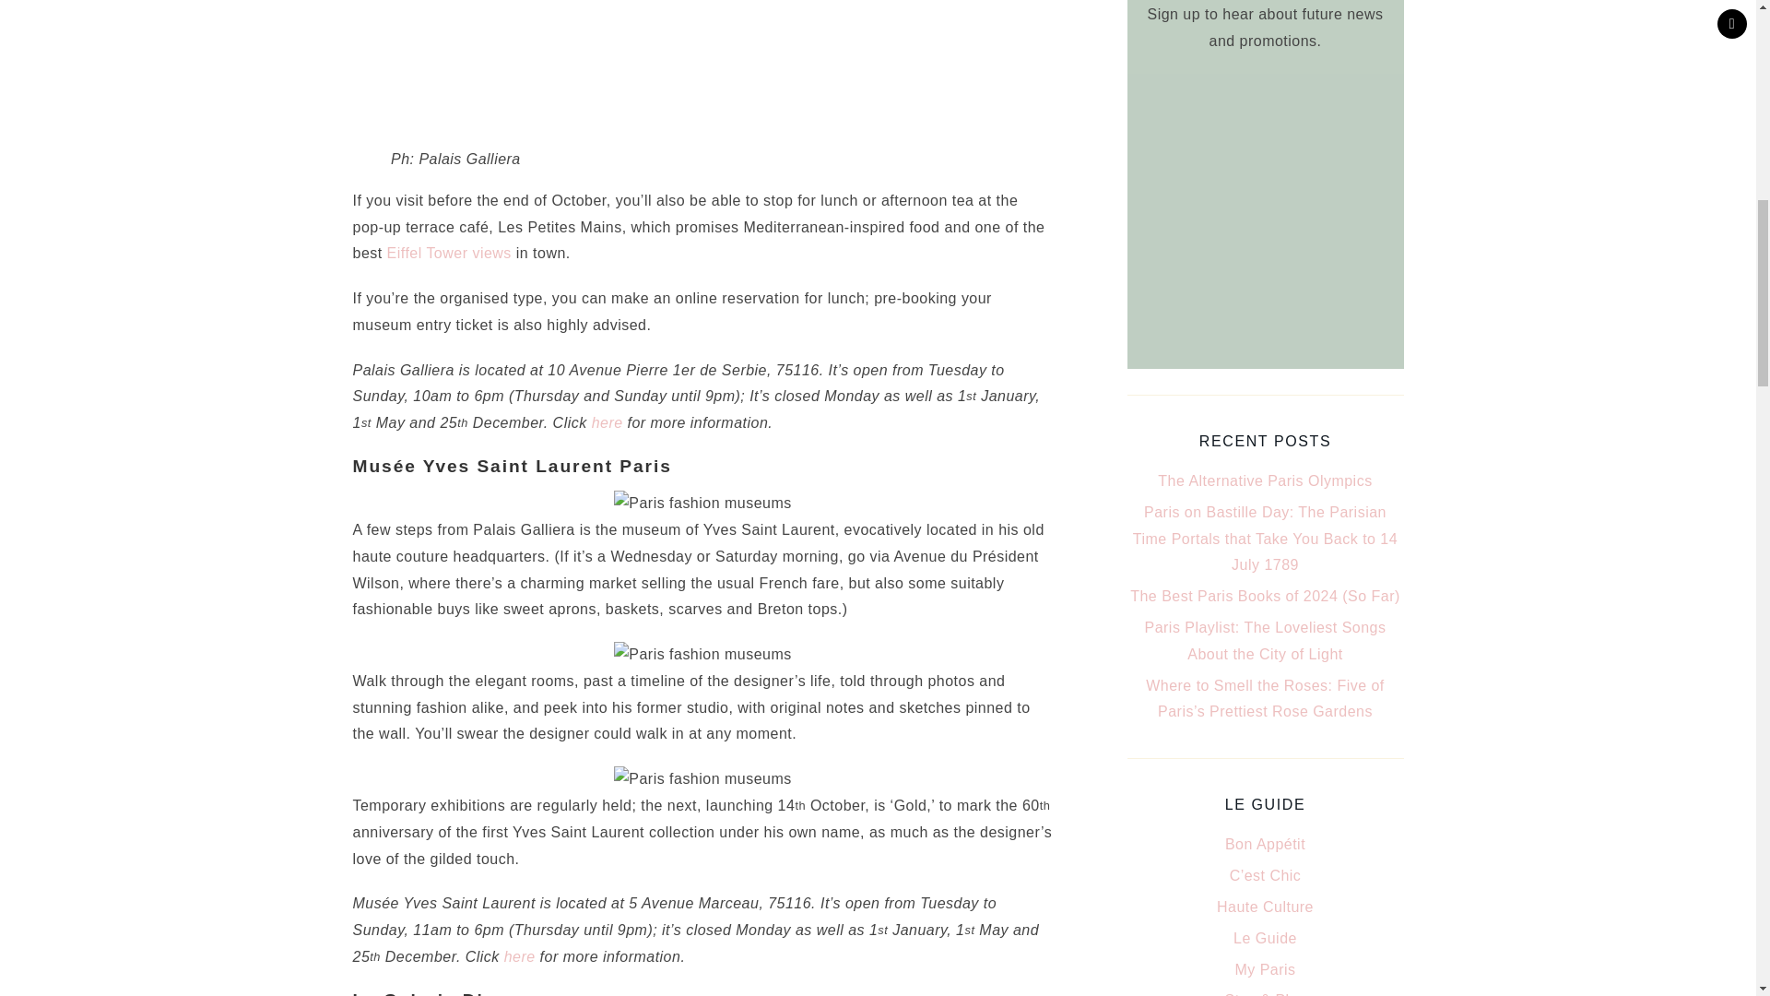 Image resolution: width=1770 pixels, height=996 pixels. I want to click on Eiffel Tower views, so click(449, 253).